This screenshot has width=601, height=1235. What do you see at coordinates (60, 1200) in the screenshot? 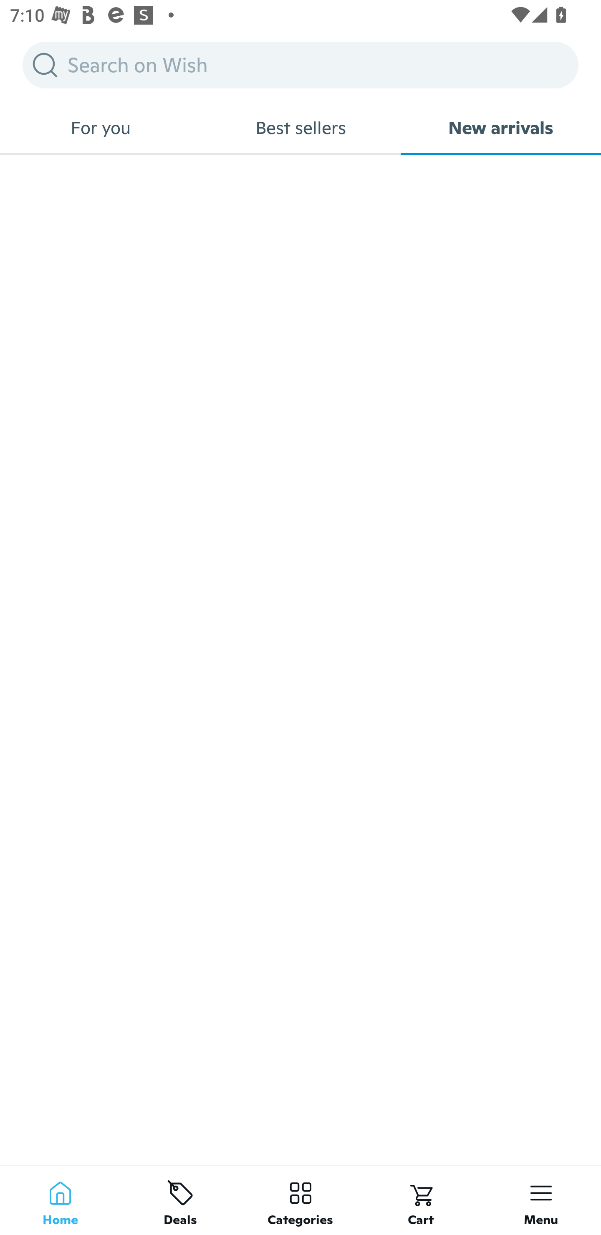
I see `Home` at bounding box center [60, 1200].